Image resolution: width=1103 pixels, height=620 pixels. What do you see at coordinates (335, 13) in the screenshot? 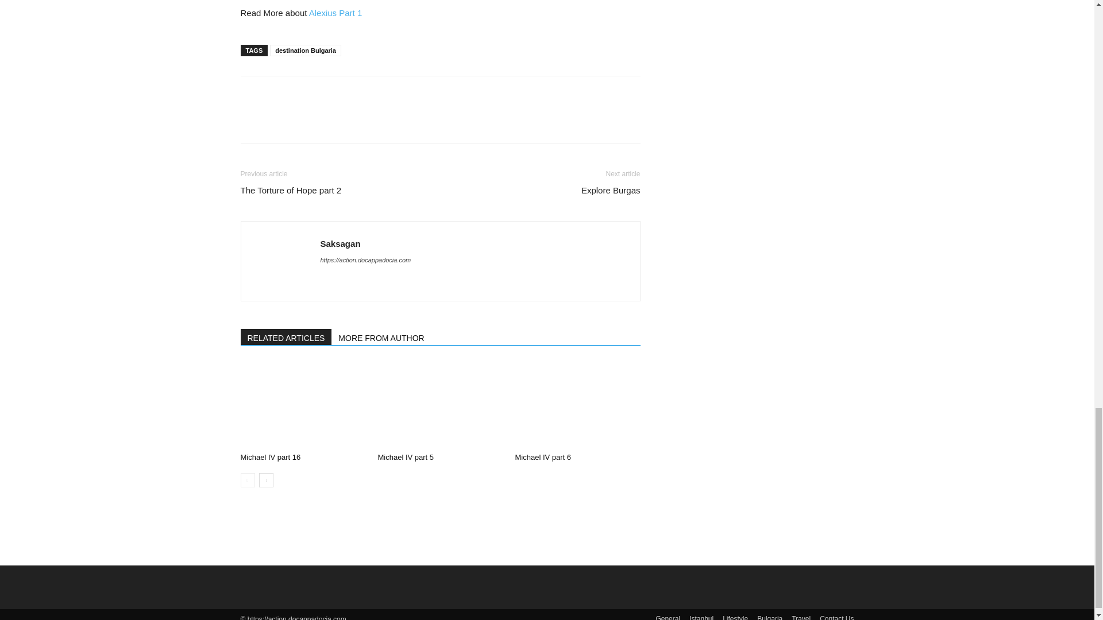
I see `Alexius Part 1` at bounding box center [335, 13].